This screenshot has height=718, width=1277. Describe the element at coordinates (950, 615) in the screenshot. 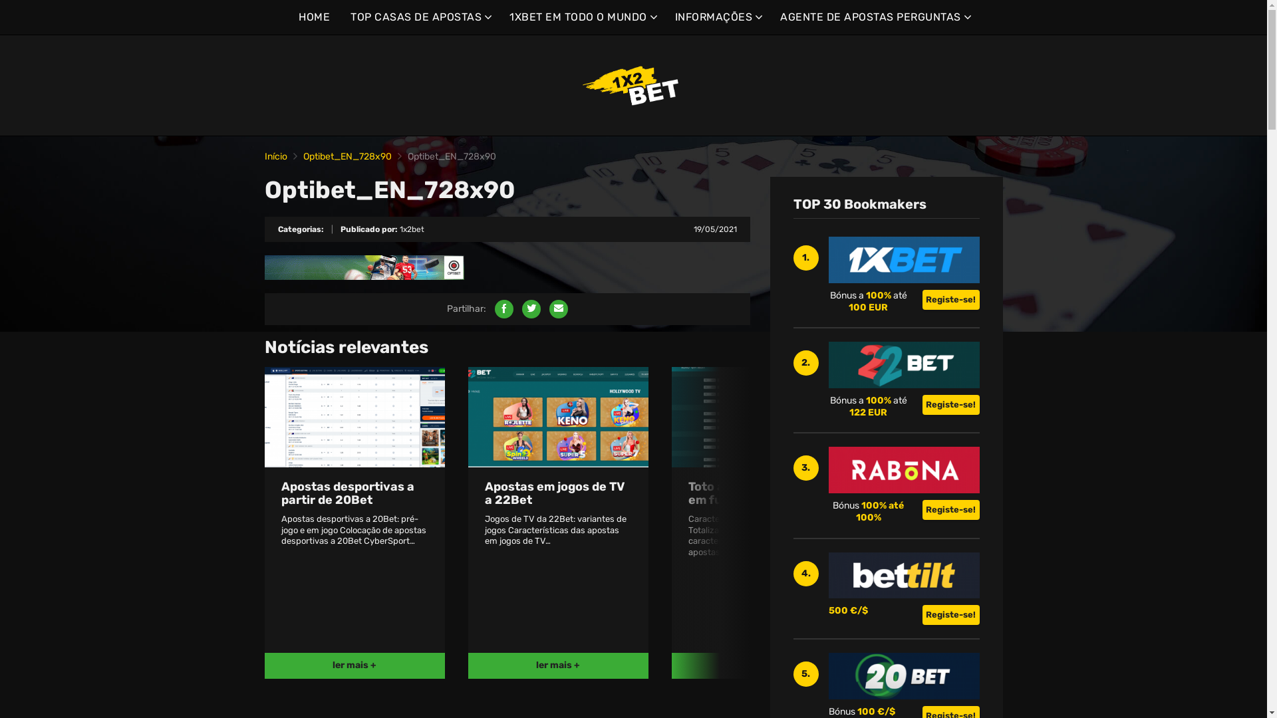

I see `Registe-se!` at that location.